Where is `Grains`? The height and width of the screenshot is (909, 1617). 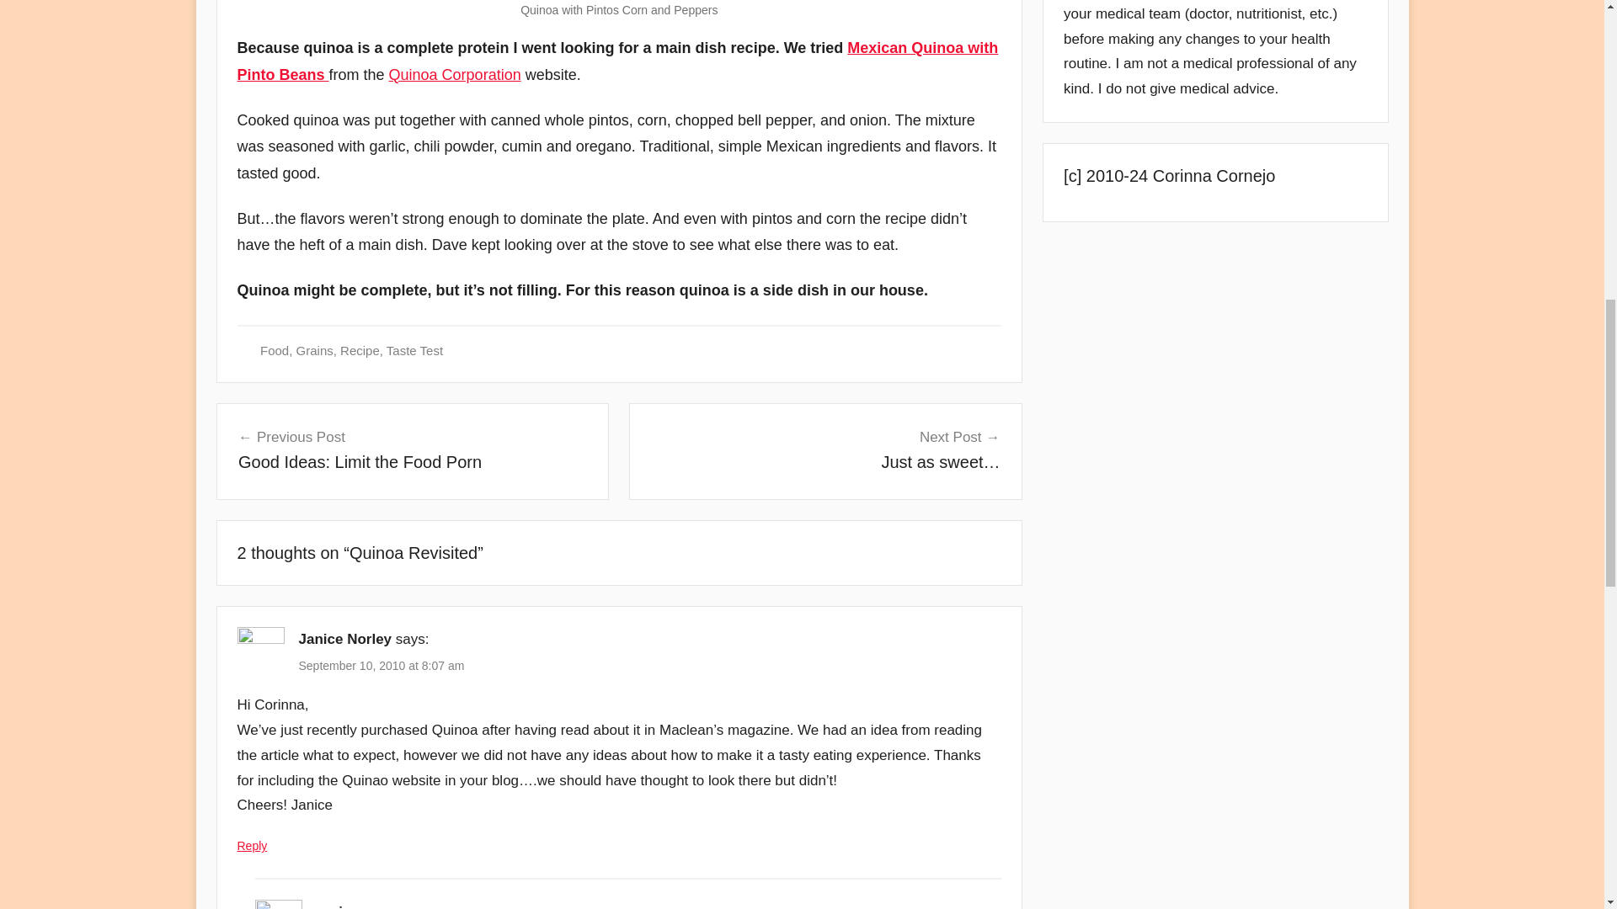
Grains is located at coordinates (455, 74).